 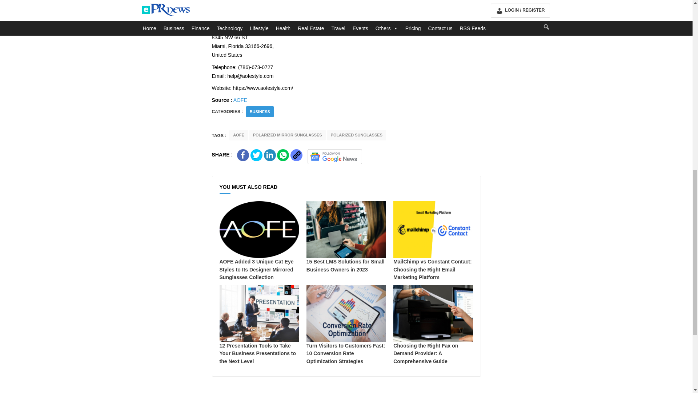 I want to click on AOFE, so click(x=238, y=135).